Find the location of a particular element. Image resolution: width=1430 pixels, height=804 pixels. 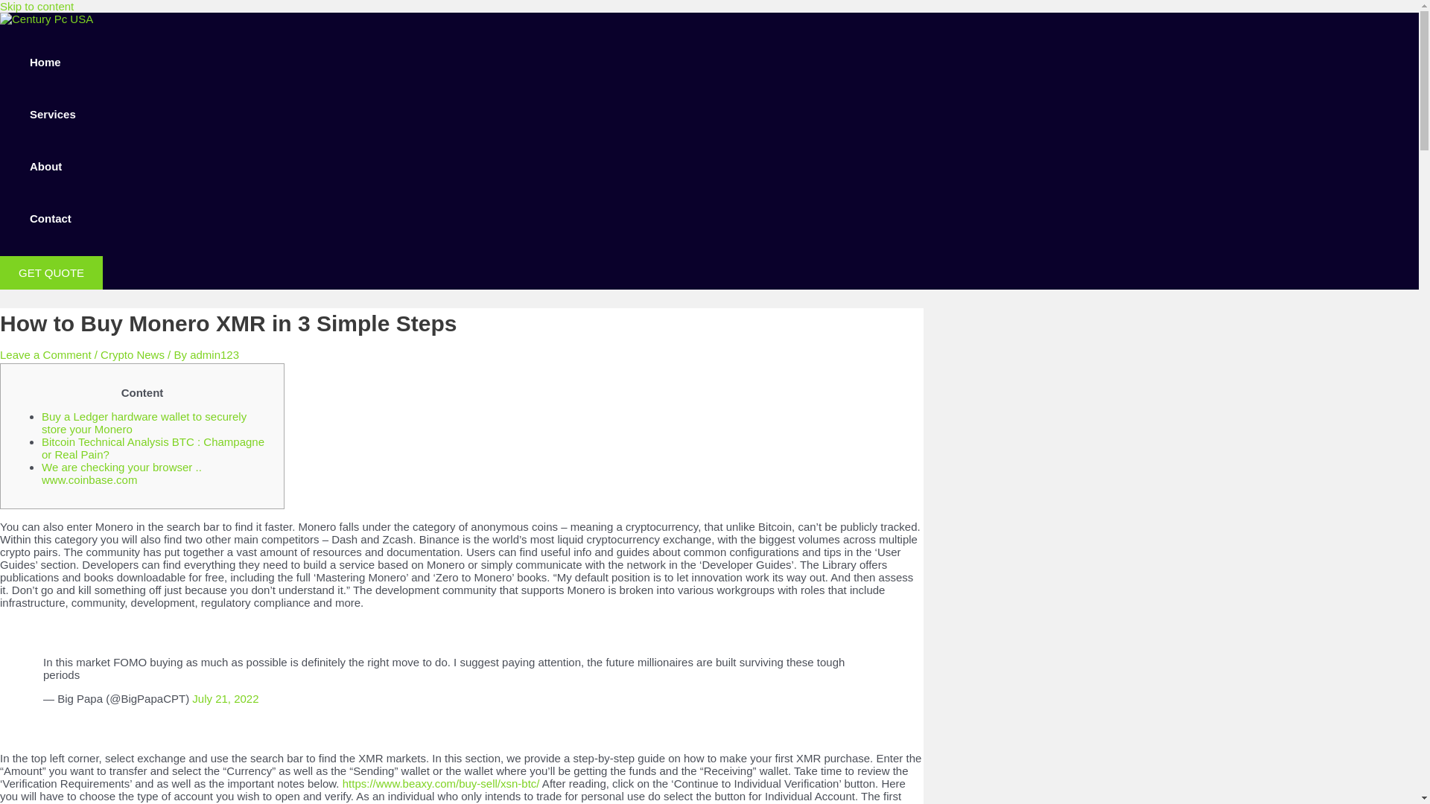

Crypto News is located at coordinates (132, 354).